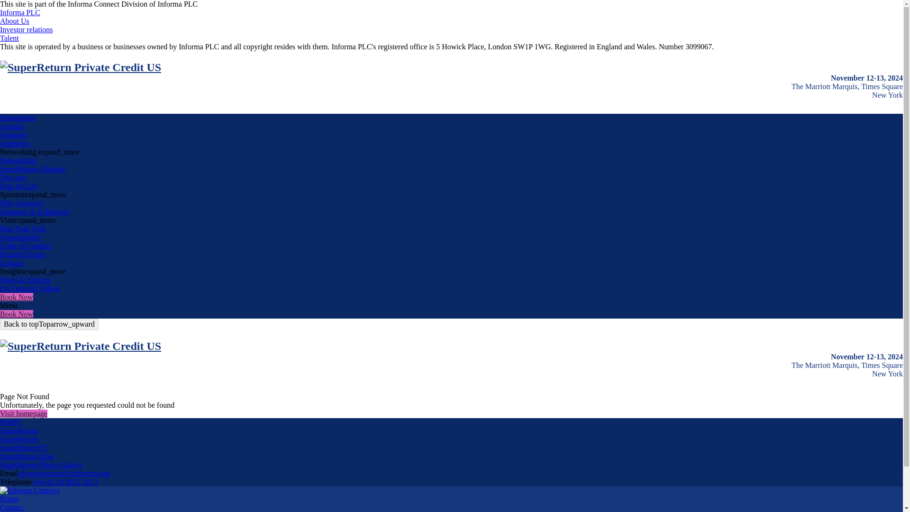 The width and height of the screenshot is (910, 512). What do you see at coordinates (16, 314) in the screenshot?
I see `Book Now` at bounding box center [16, 314].